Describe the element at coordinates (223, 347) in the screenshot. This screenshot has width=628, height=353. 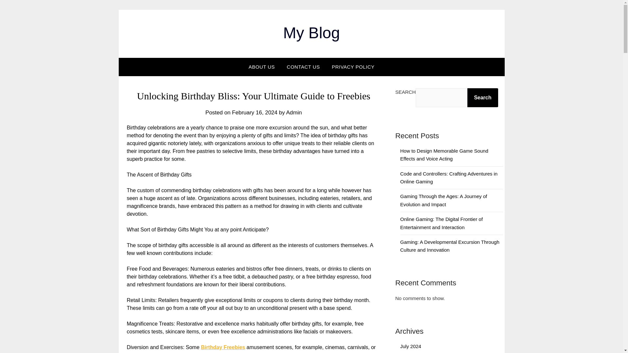
I see `Birthday Freebies` at that location.